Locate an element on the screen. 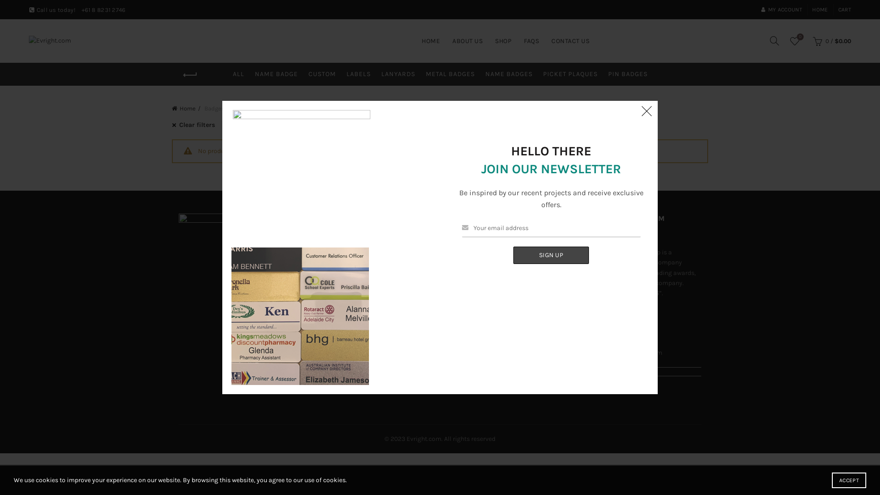 The height and width of the screenshot is (495, 880). Latest News is located at coordinates (464, 280).